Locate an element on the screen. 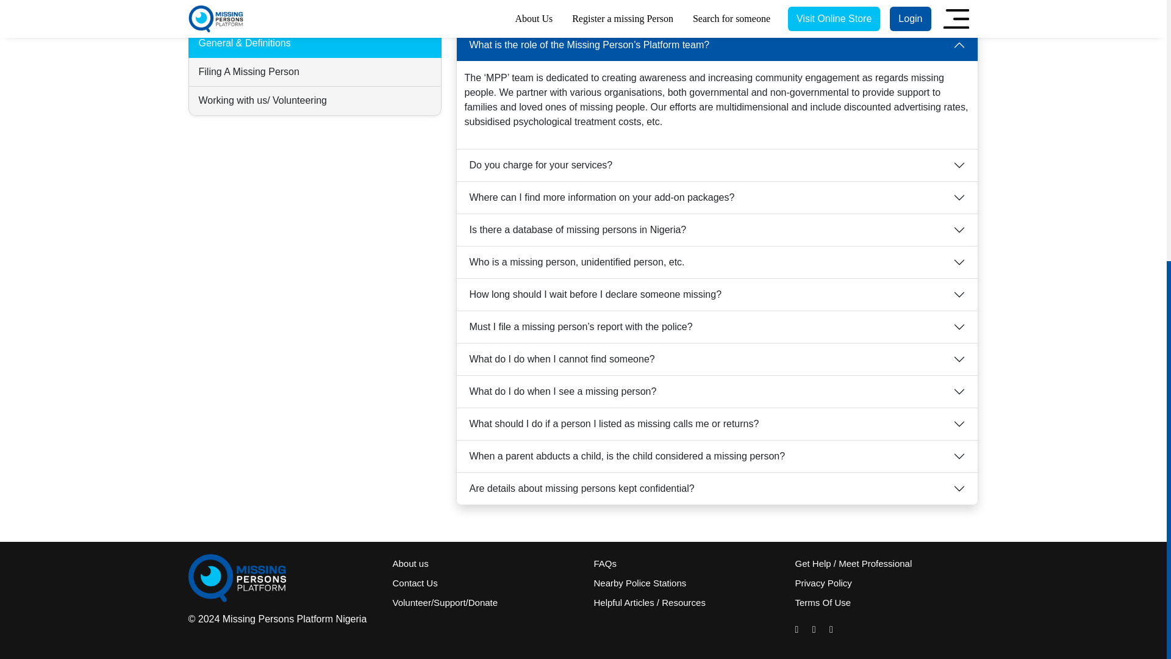 Image resolution: width=1171 pixels, height=659 pixels. Search is located at coordinates (718, 7).